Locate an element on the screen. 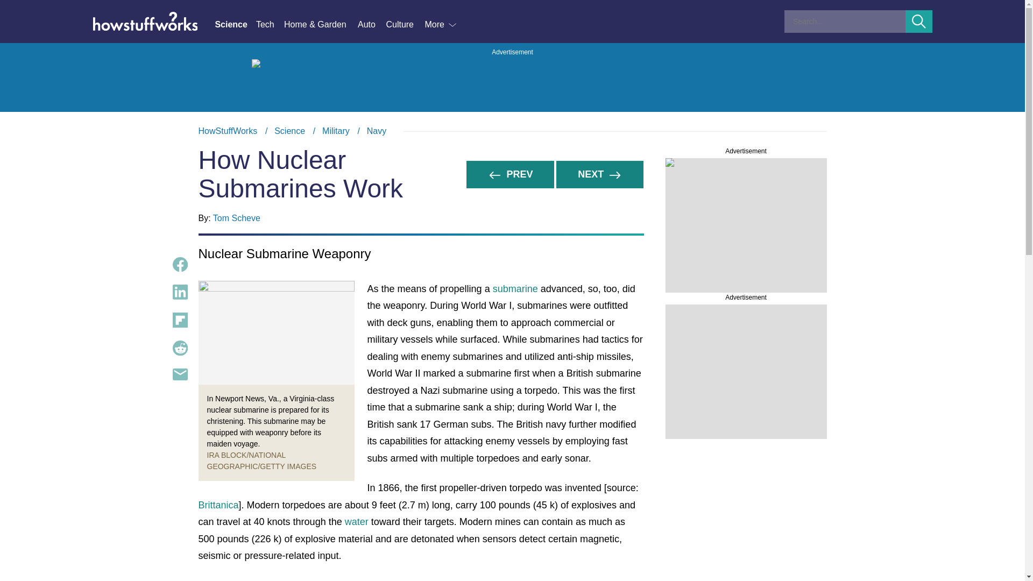  Share Content on Reddit is located at coordinates (235, 25).